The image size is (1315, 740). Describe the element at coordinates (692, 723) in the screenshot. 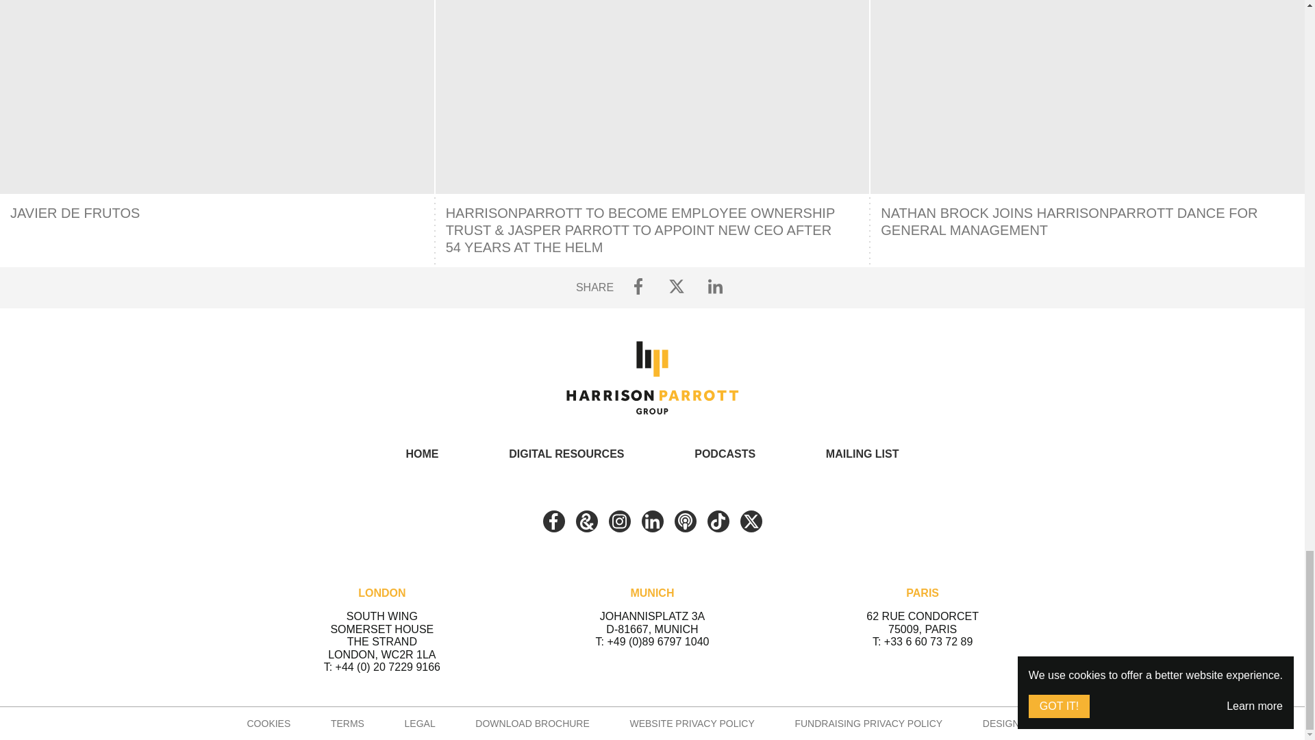

I see `WEBSITE PRIVACY POLICY` at that location.